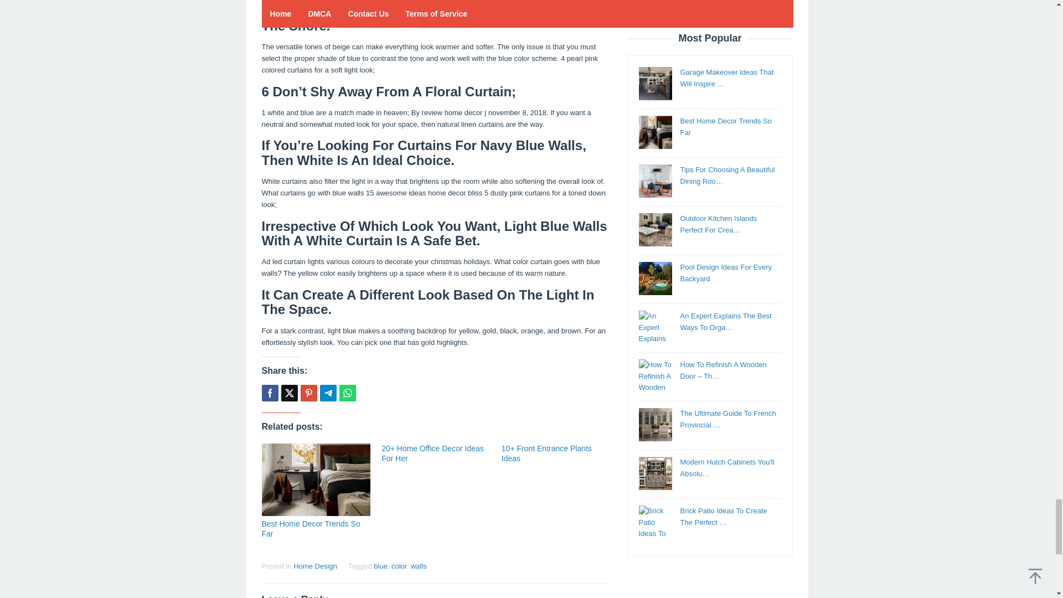 This screenshot has height=598, width=1063. I want to click on Permalink to: Best Home Decor Trends So Far, so click(311, 529).